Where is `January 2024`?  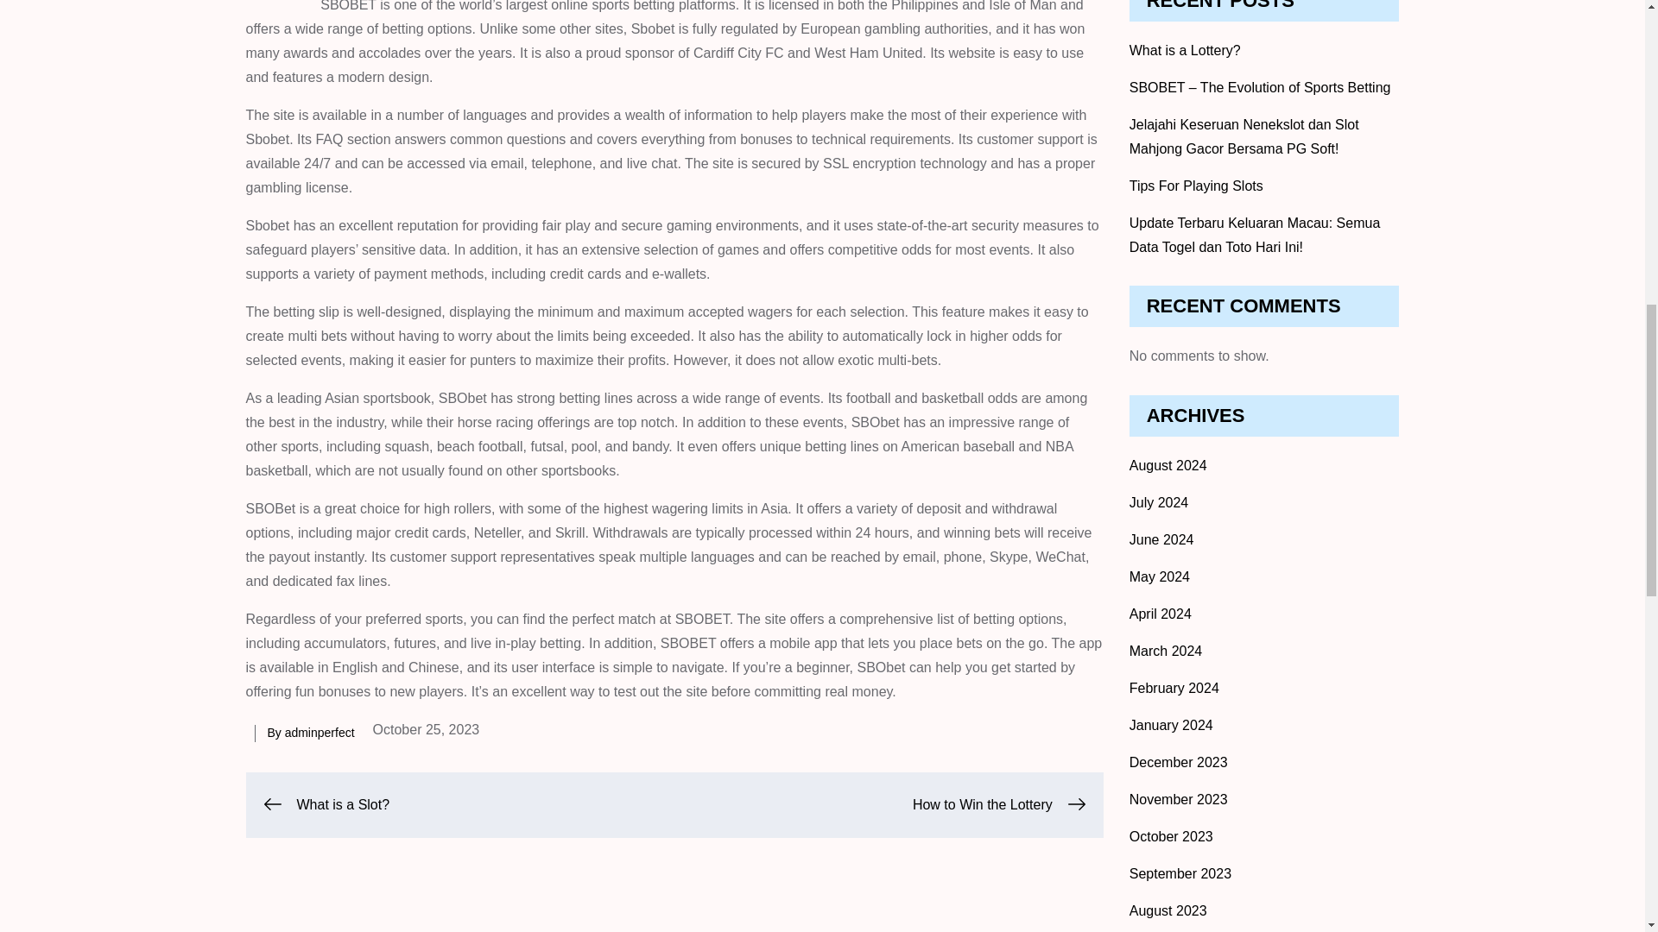
January 2024 is located at coordinates (1171, 725).